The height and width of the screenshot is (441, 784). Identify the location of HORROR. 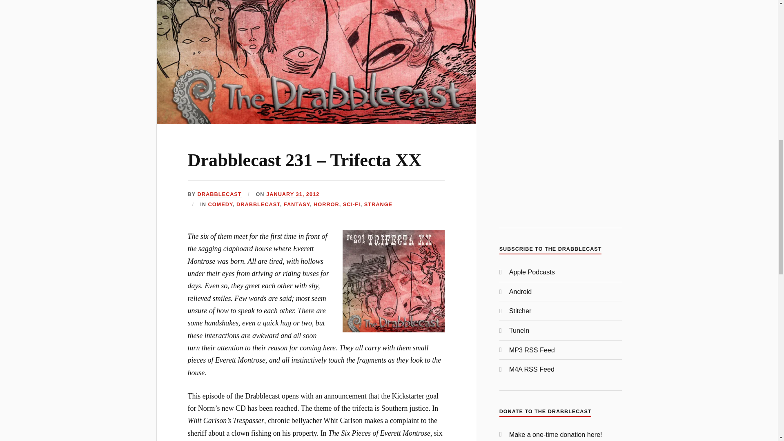
(327, 204).